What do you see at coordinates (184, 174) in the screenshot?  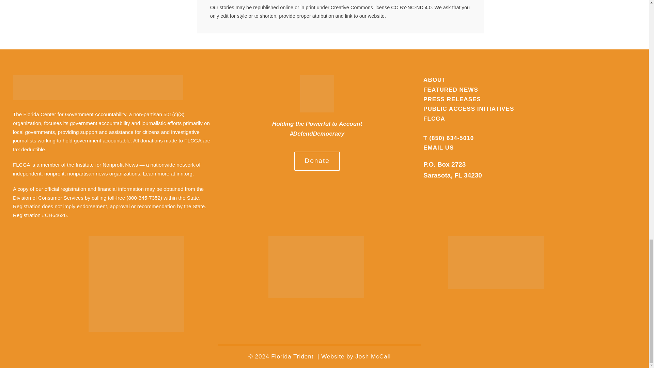 I see `inn.org` at bounding box center [184, 174].